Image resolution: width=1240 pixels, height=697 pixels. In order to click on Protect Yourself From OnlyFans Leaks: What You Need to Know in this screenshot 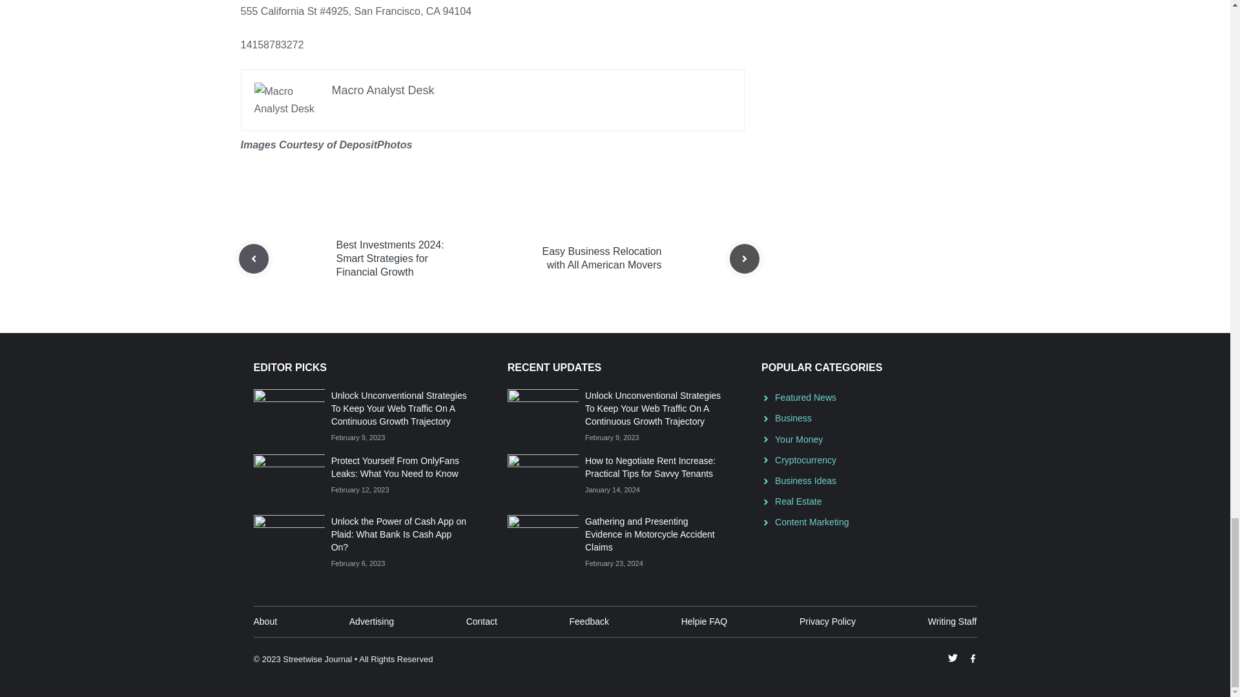, I will do `click(395, 467)`.